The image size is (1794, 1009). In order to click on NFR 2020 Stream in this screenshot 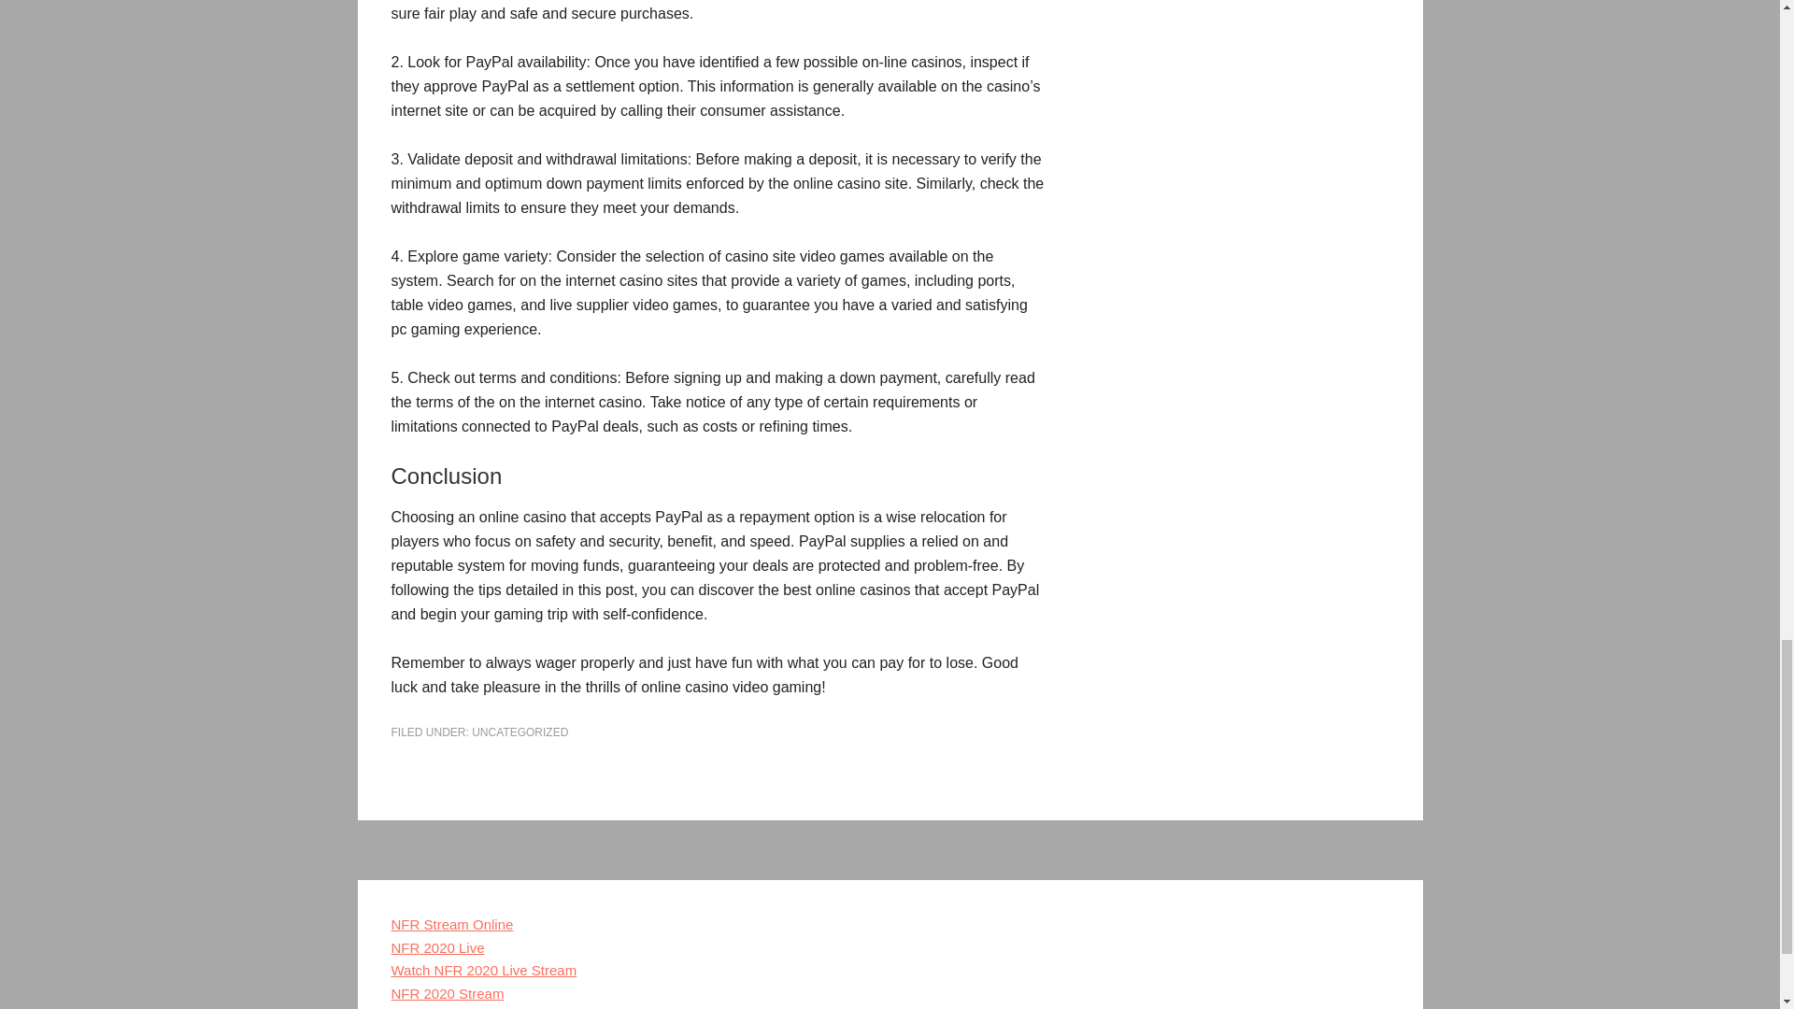, I will do `click(447, 994)`.